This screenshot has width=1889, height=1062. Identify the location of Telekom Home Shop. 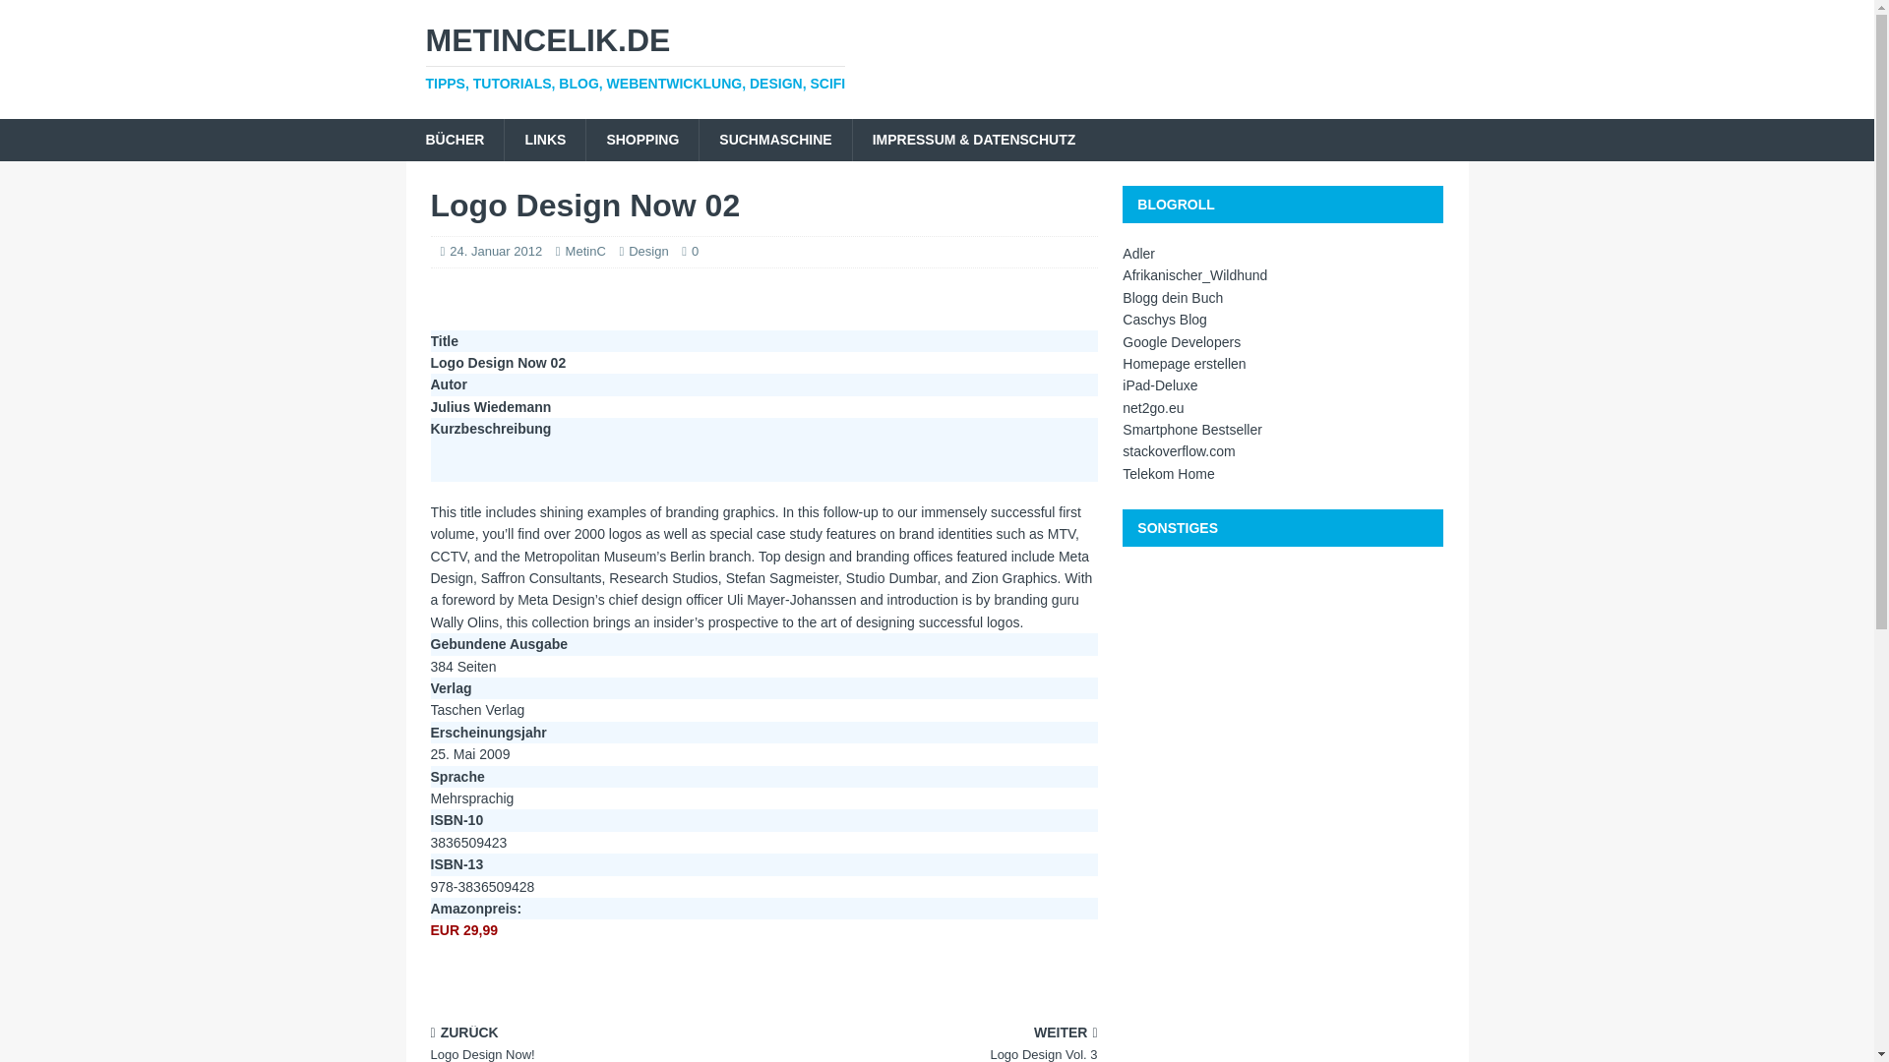
(1168, 474).